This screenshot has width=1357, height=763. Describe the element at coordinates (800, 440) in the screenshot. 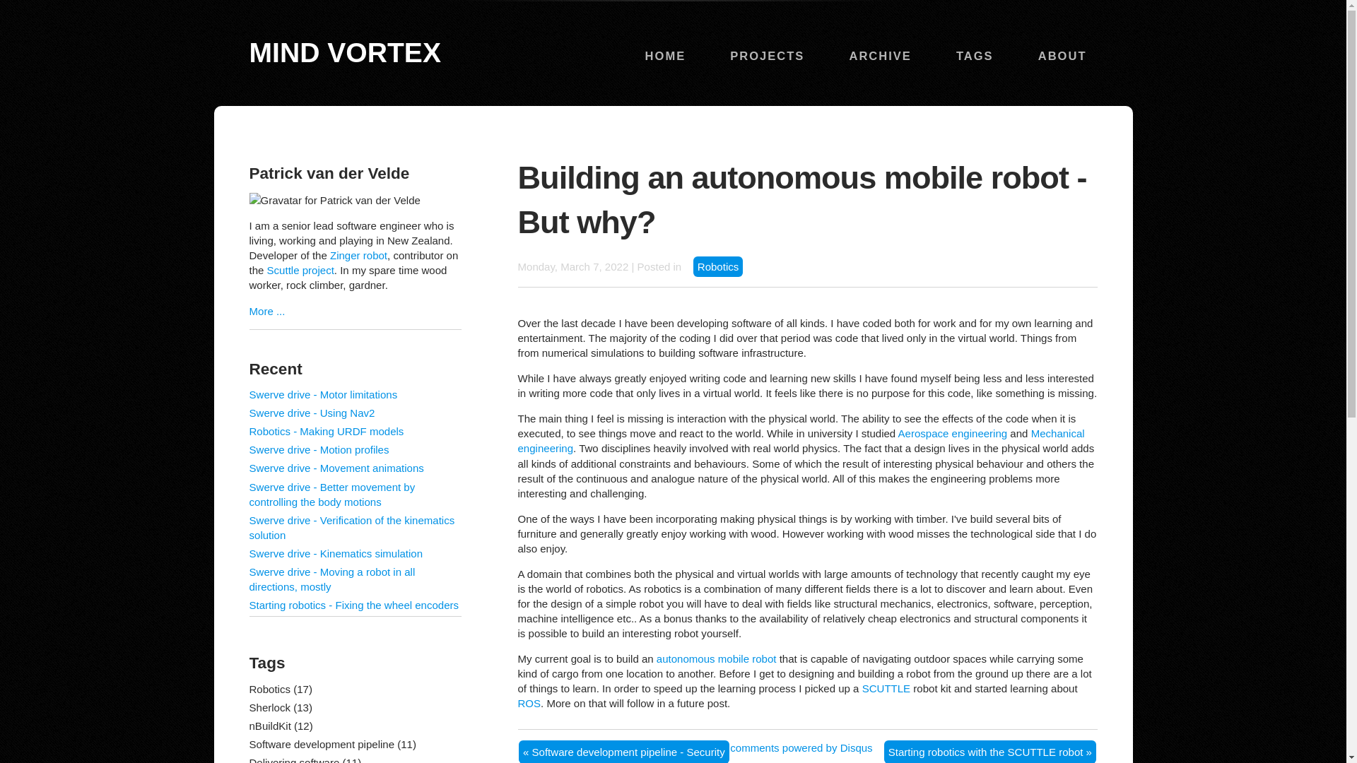

I see `Mechanical engineering` at that location.